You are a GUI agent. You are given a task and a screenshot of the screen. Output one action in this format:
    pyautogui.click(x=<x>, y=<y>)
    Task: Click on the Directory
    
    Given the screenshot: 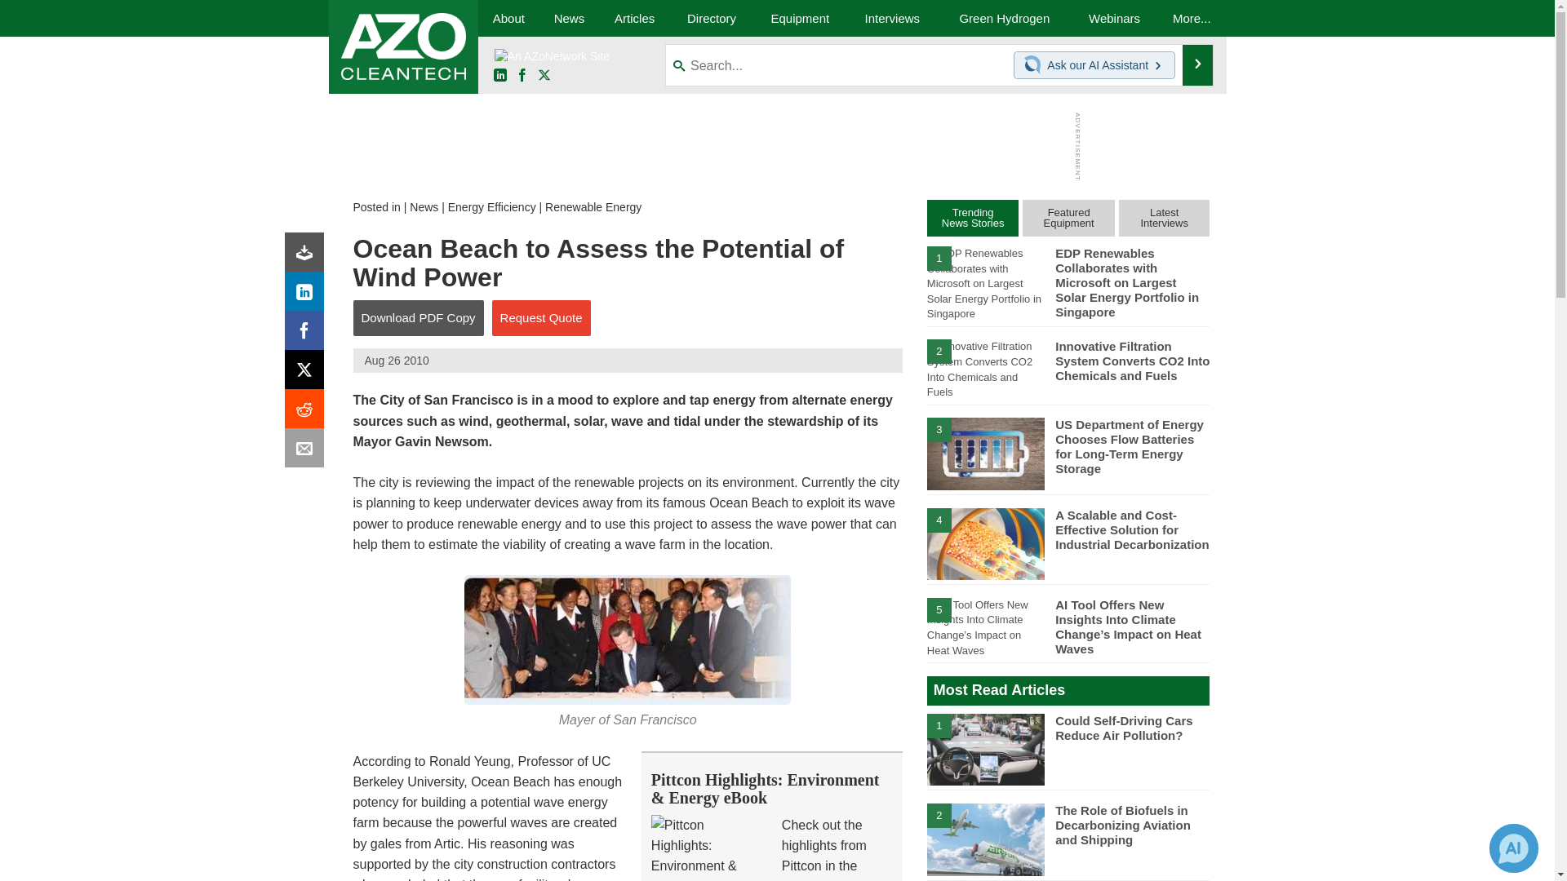 What is the action you would take?
    pyautogui.click(x=711, y=18)
    